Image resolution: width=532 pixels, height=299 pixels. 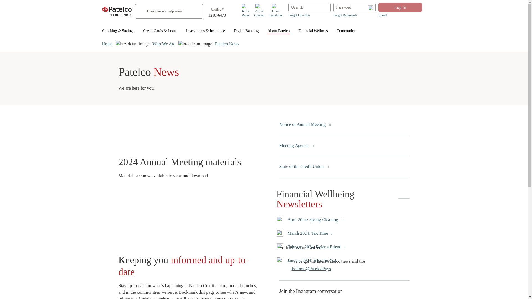 What do you see at coordinates (245, 8) in the screenshot?
I see `Rates` at bounding box center [245, 8].